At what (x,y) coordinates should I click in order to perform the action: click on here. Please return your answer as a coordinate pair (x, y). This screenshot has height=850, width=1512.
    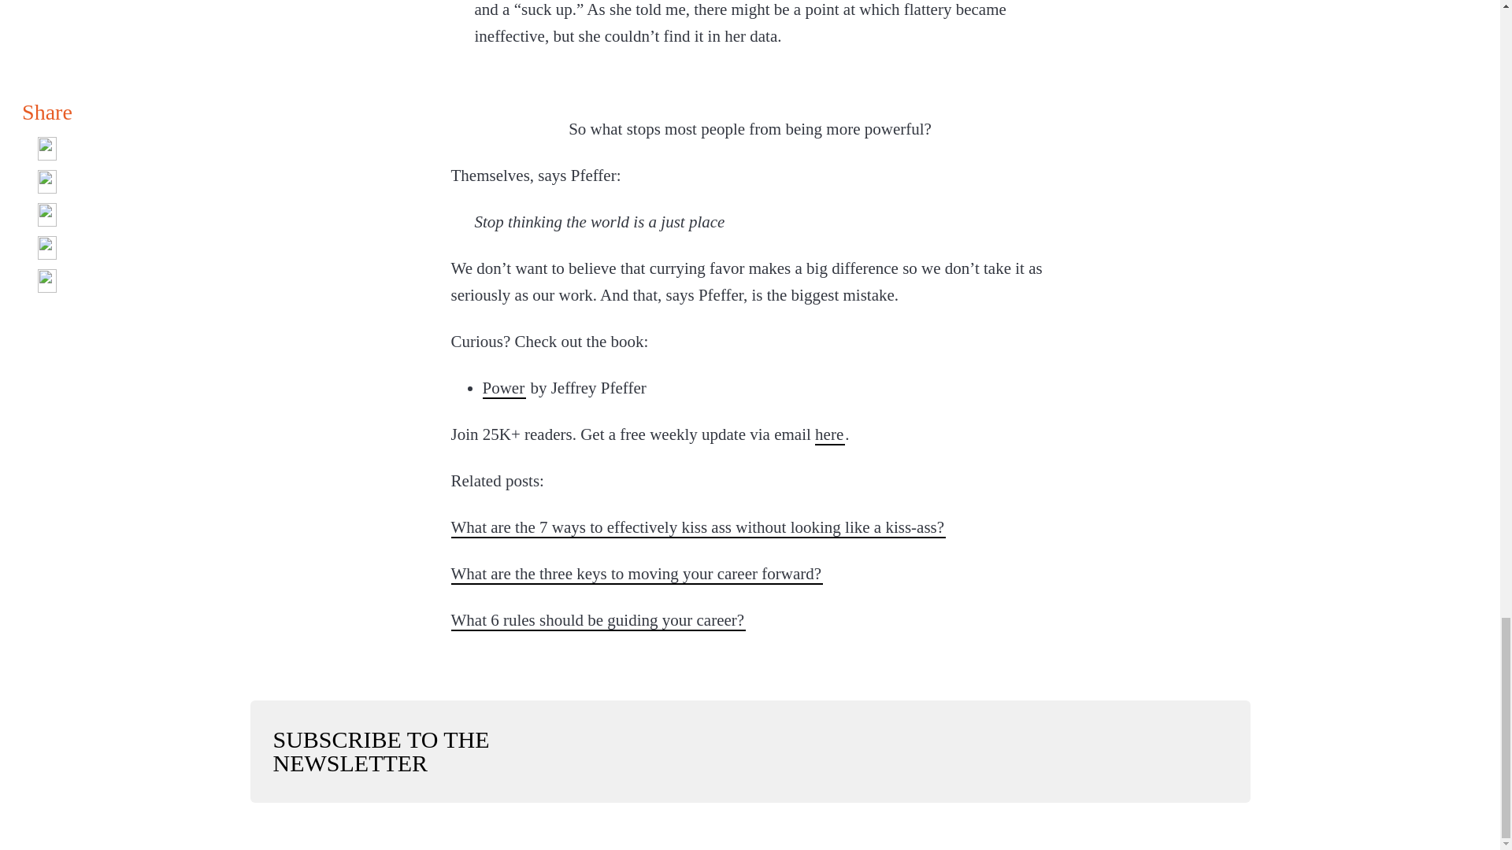
    Looking at the image, I should click on (830, 434).